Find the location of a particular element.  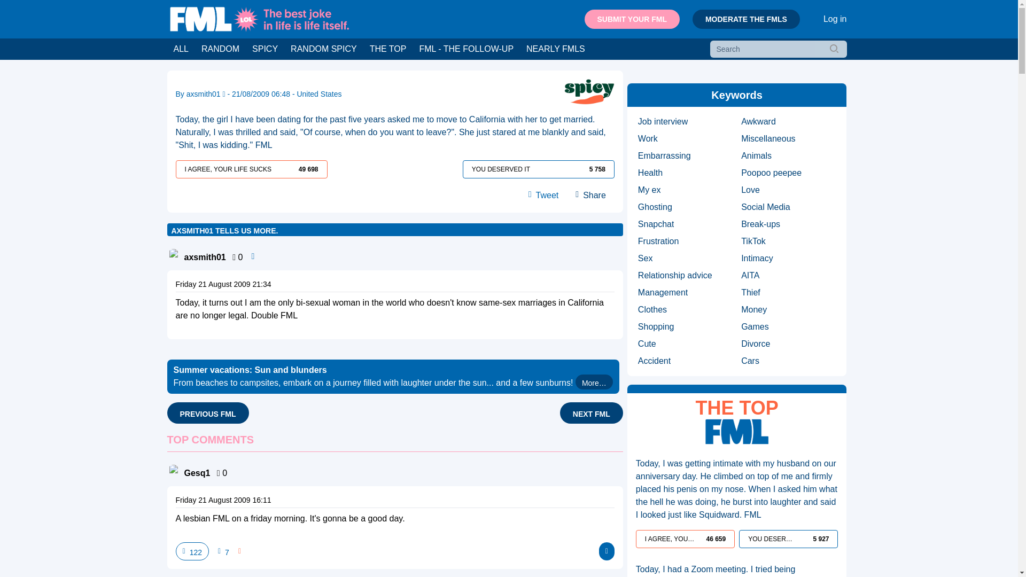

MODERATE THE FMLS is located at coordinates (746, 19).